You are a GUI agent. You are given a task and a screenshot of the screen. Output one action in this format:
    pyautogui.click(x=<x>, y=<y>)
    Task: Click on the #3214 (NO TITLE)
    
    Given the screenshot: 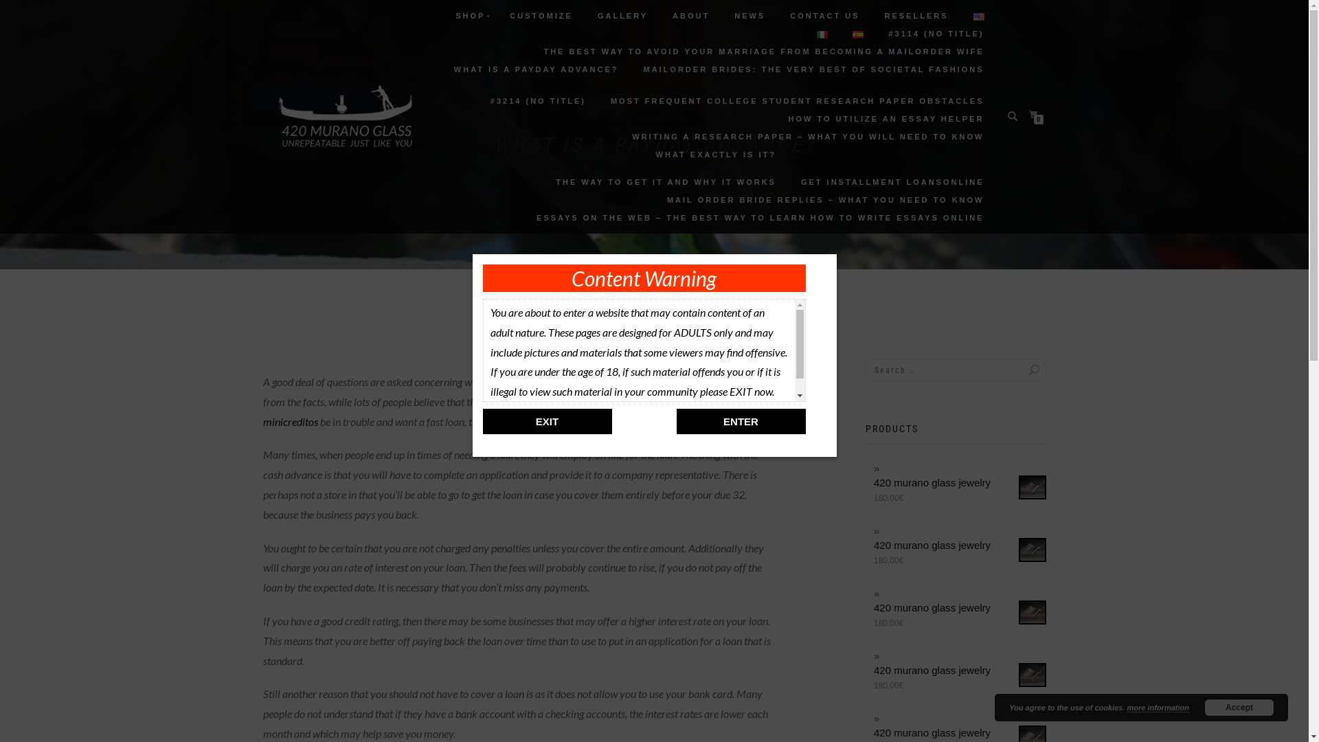 What is the action you would take?
    pyautogui.click(x=539, y=101)
    